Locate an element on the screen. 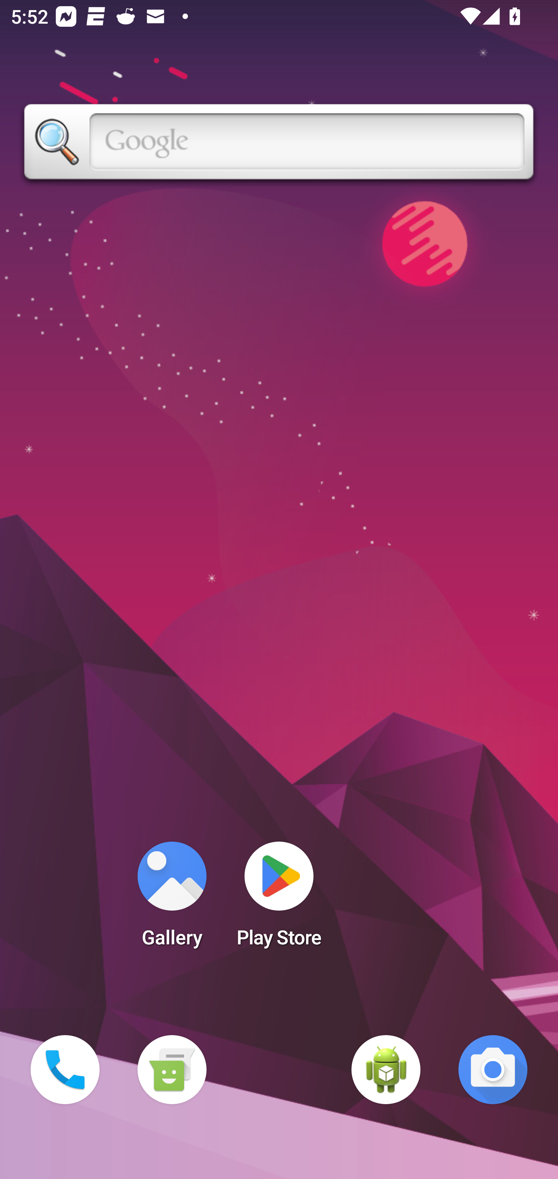 The width and height of the screenshot is (558, 1179). Phone is located at coordinates (65, 1070).